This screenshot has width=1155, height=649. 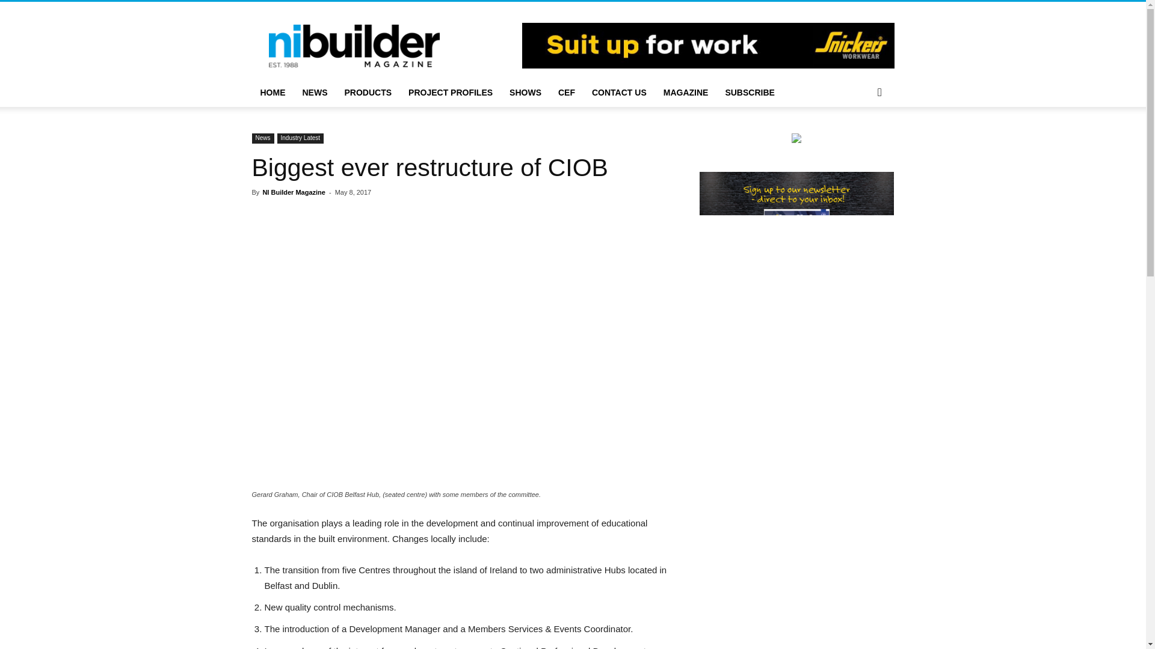 What do you see at coordinates (618, 93) in the screenshot?
I see `CONTACT US` at bounding box center [618, 93].